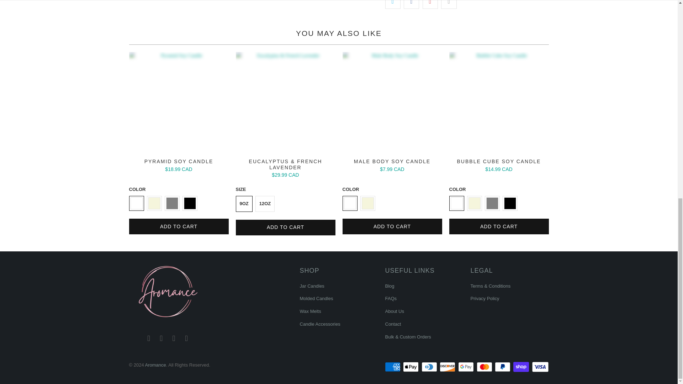 The height and width of the screenshot is (384, 683). Describe the element at coordinates (411, 367) in the screenshot. I see `Apple Pay` at that location.